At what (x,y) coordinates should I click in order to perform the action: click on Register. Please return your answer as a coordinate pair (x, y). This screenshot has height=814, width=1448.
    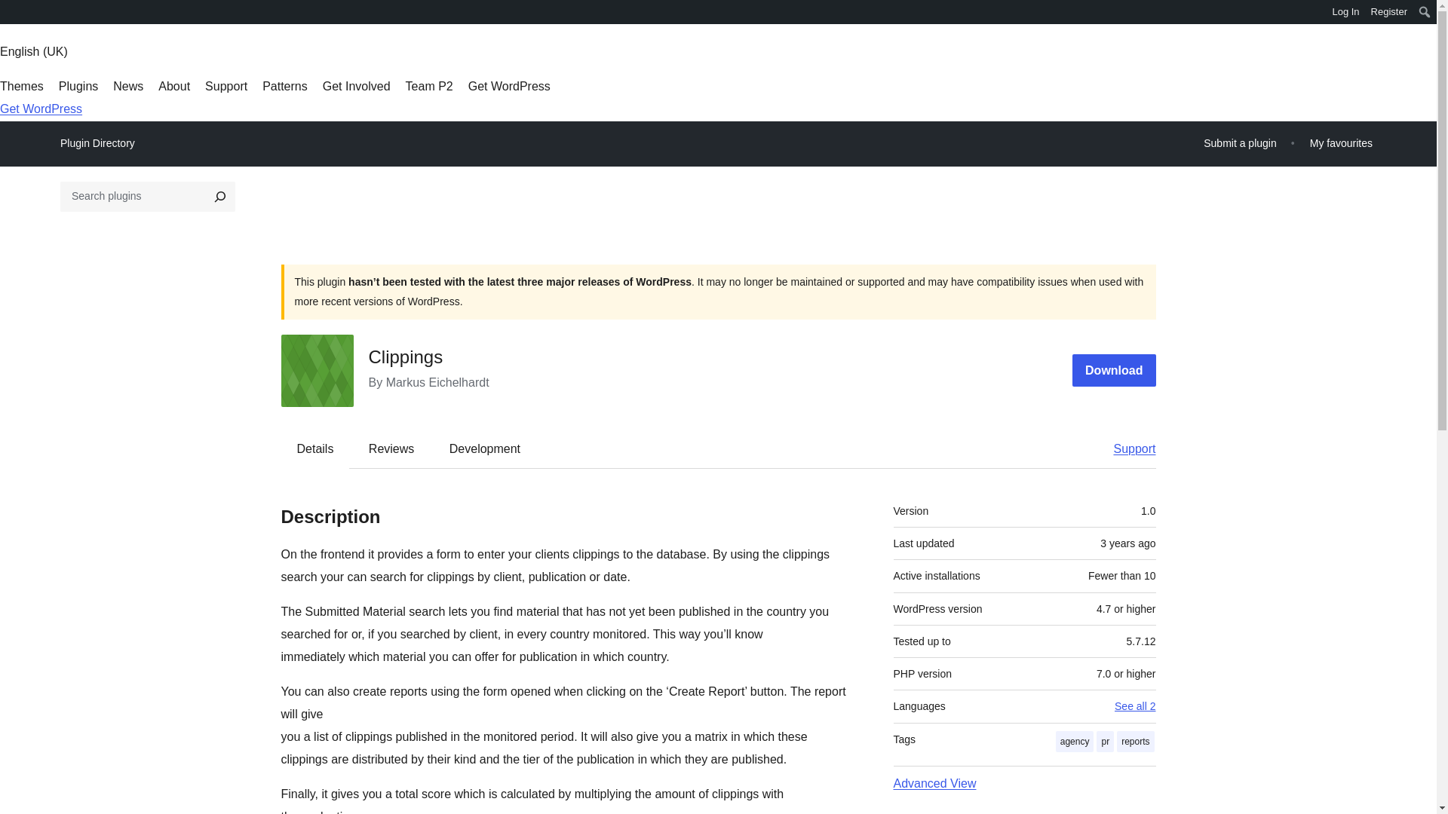
    Looking at the image, I should click on (1389, 12).